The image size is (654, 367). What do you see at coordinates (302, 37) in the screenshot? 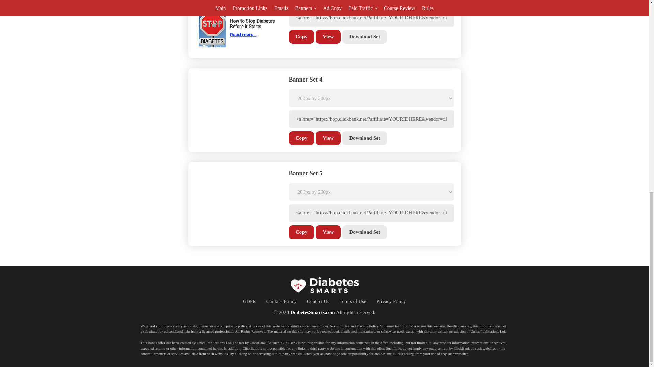
I see `Copy` at bounding box center [302, 37].